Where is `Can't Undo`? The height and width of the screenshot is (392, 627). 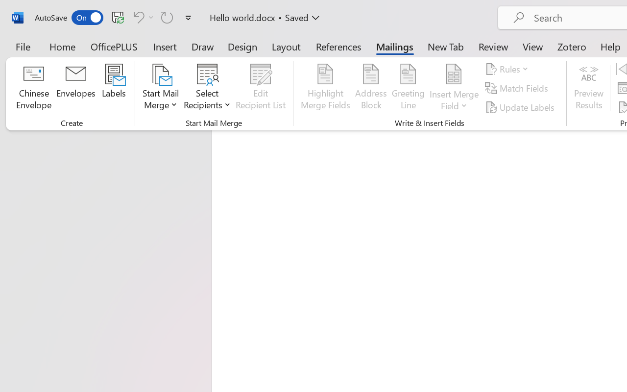
Can't Undo is located at coordinates (142, 17).